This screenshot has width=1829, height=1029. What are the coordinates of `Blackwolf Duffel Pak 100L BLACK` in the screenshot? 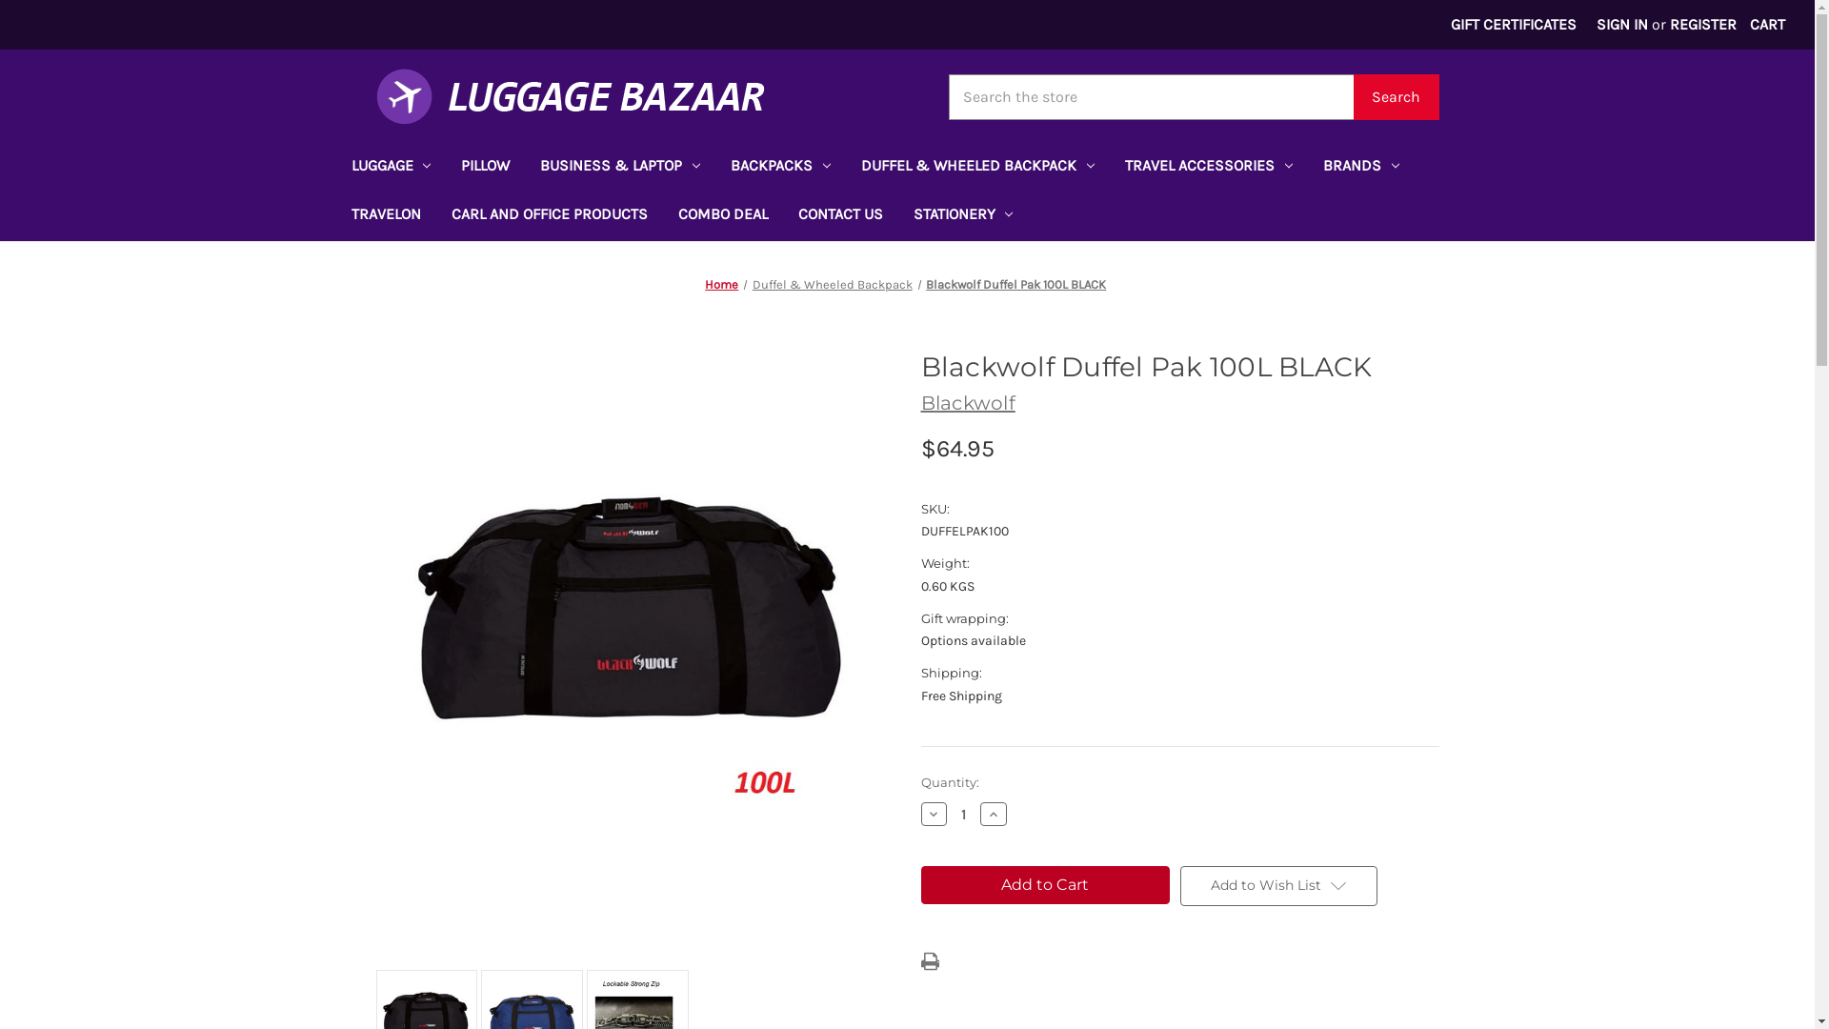 It's located at (1015, 284).